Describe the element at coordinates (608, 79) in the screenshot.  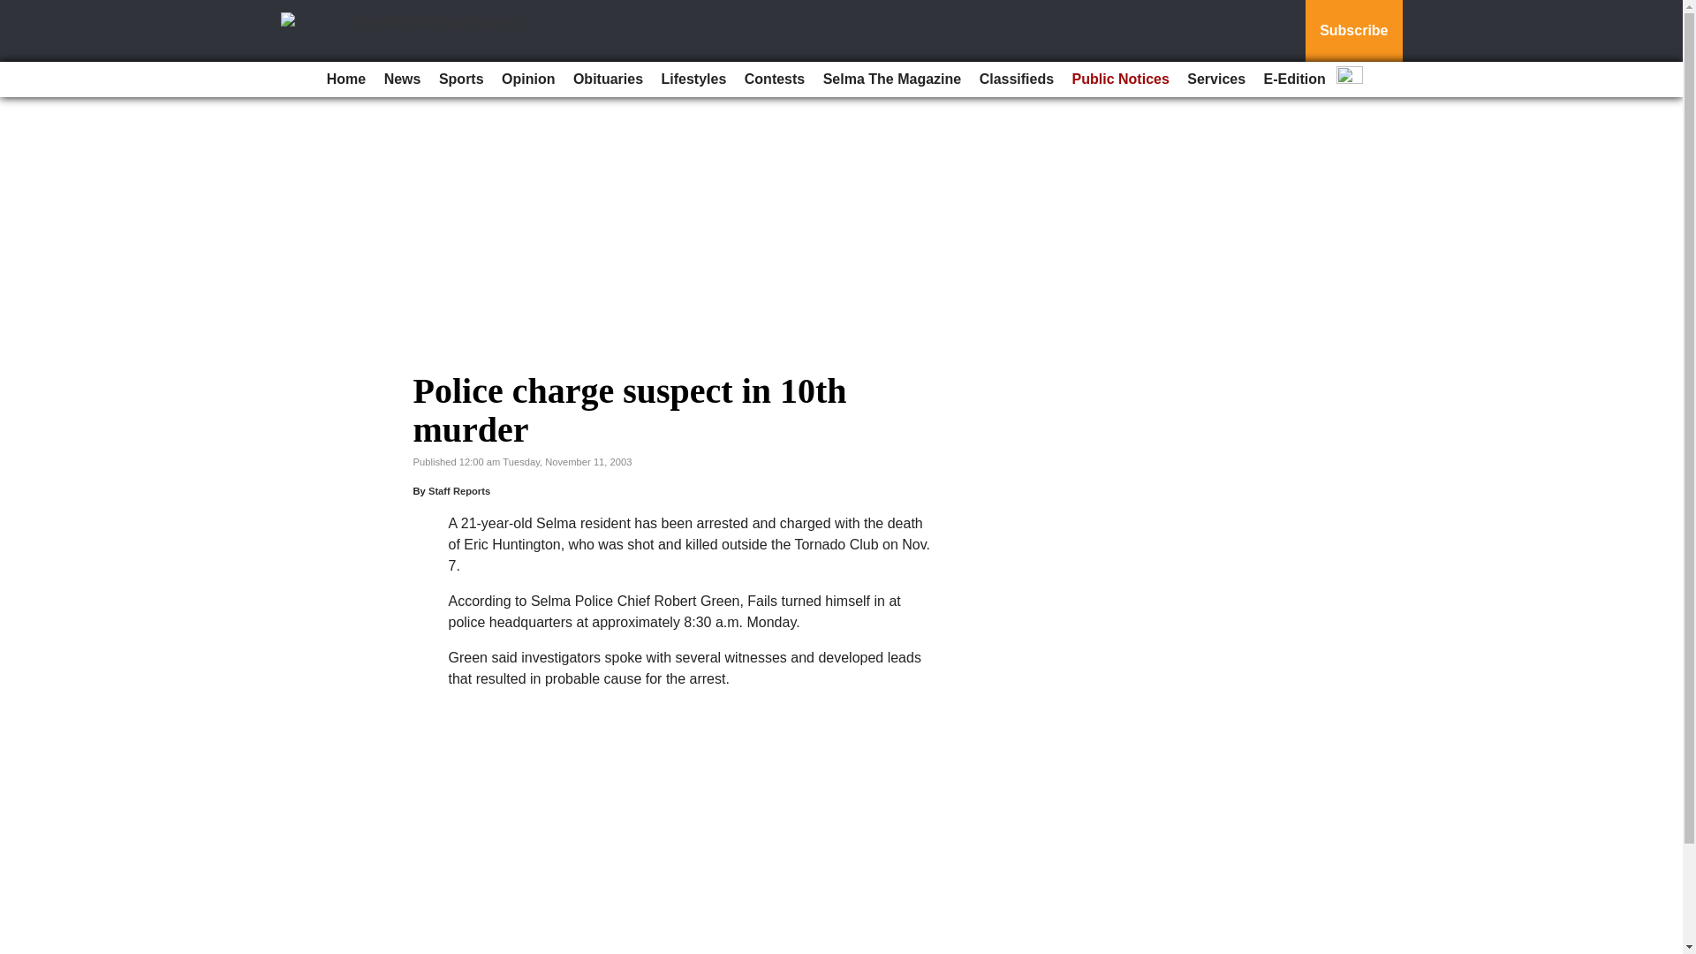
I see `Obituaries` at that location.